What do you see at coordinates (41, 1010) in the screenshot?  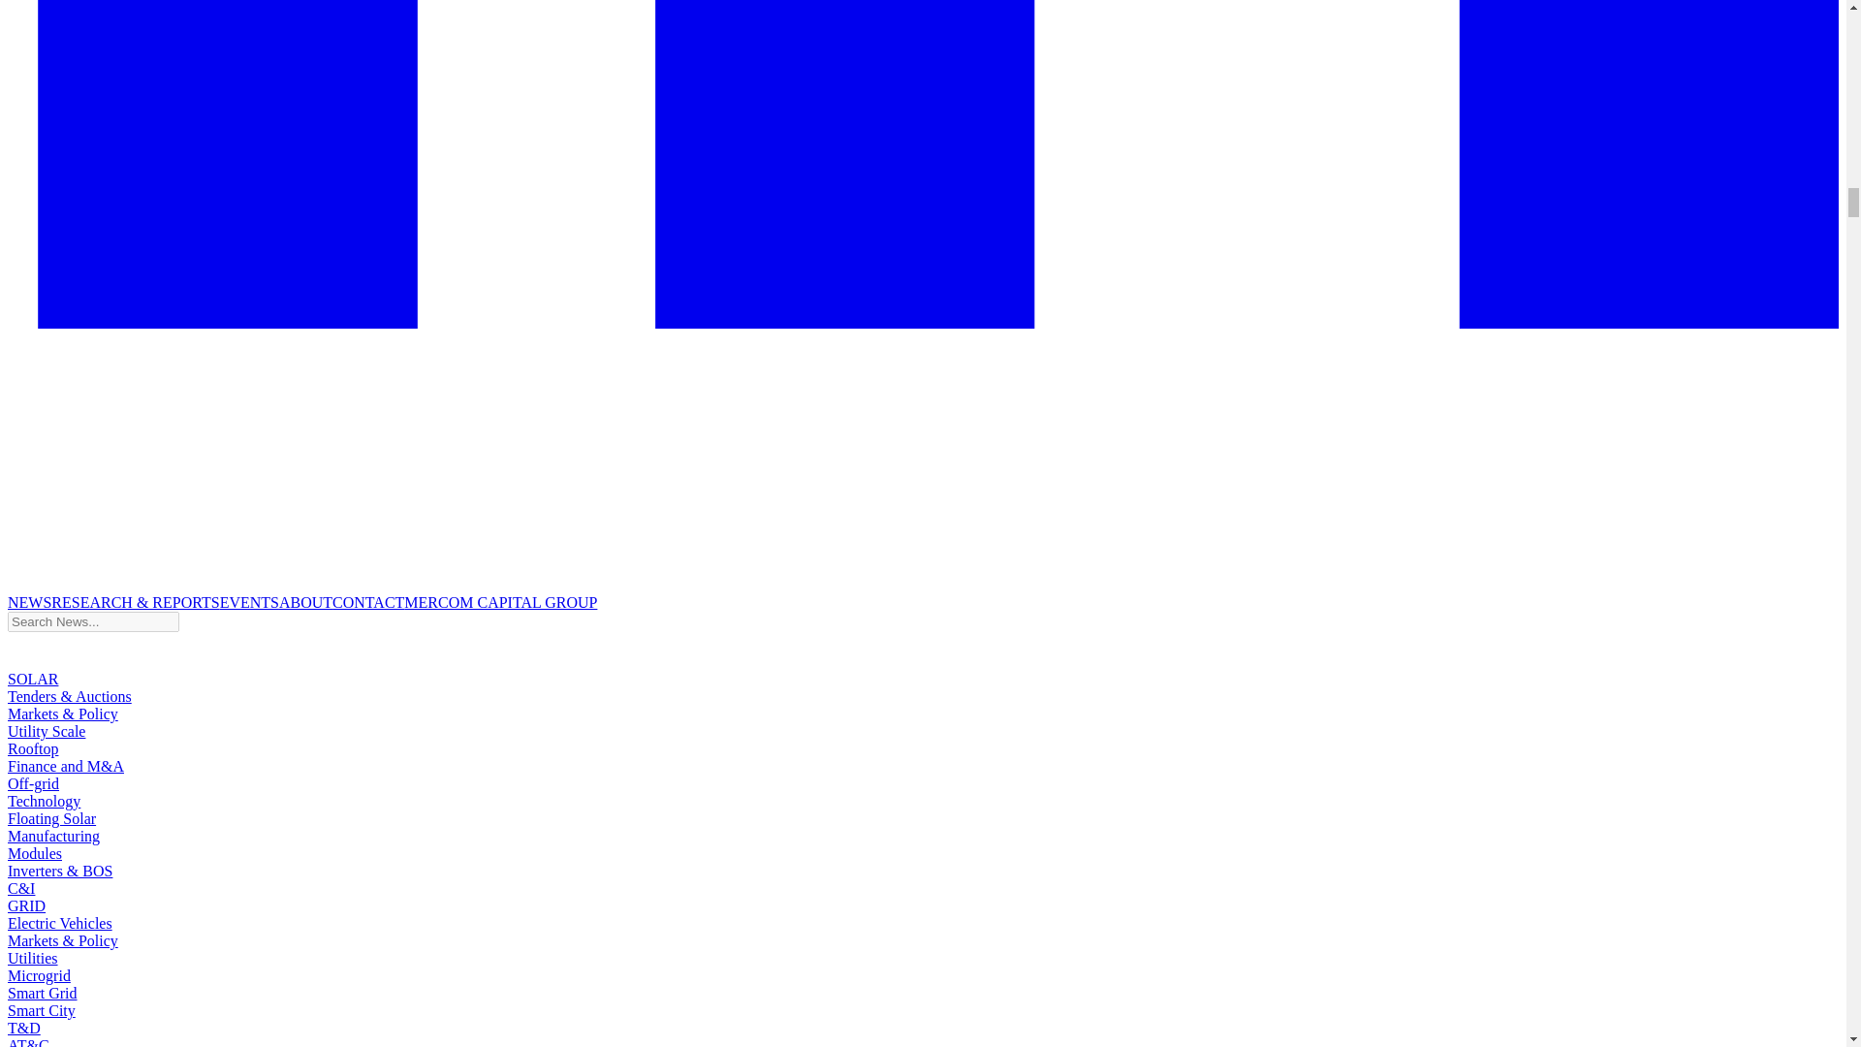 I see `Smart City` at bounding box center [41, 1010].